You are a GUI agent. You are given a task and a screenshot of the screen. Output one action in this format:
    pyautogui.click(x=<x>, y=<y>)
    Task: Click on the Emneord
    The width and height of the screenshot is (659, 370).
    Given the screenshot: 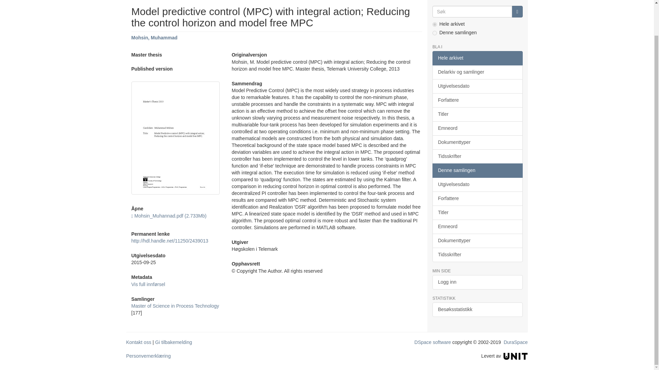 What is the action you would take?
    pyautogui.click(x=477, y=128)
    